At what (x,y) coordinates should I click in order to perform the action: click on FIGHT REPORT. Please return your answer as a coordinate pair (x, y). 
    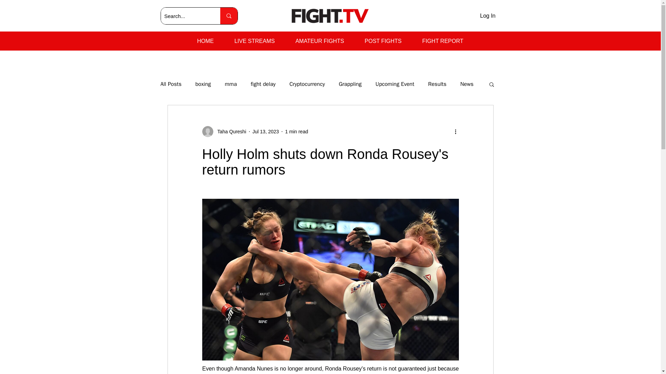
    Looking at the image, I should click on (443, 41).